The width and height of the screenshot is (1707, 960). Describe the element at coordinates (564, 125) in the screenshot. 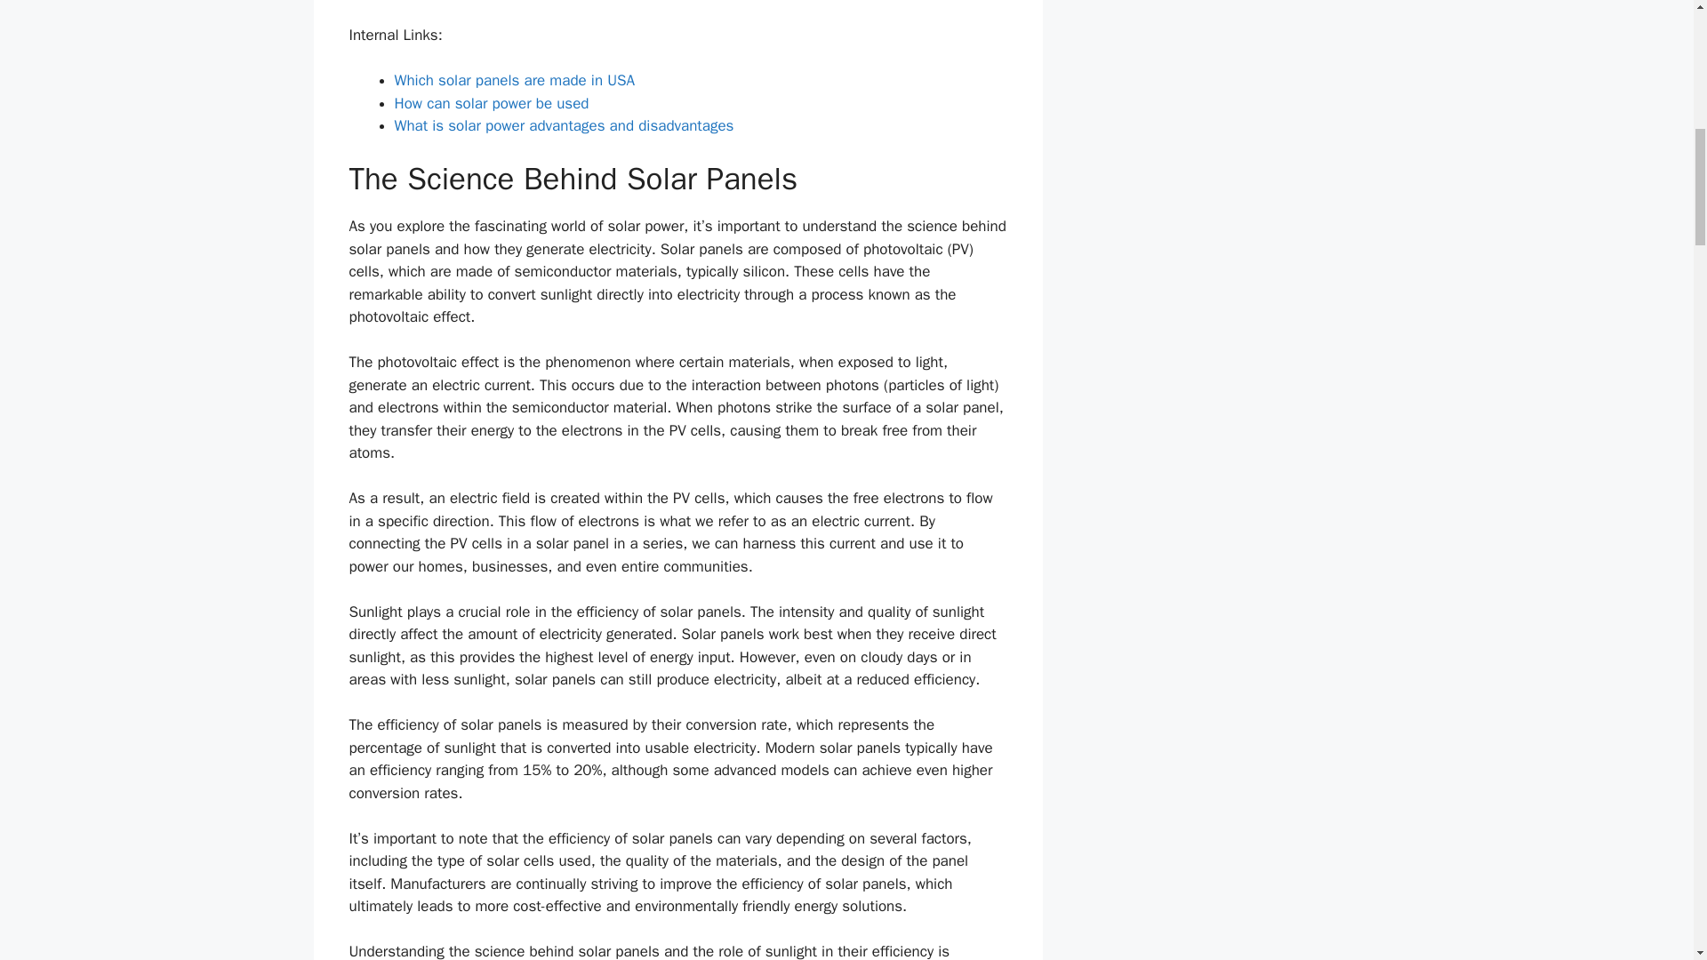

I see `What is solar power advantages and disadvantages` at that location.